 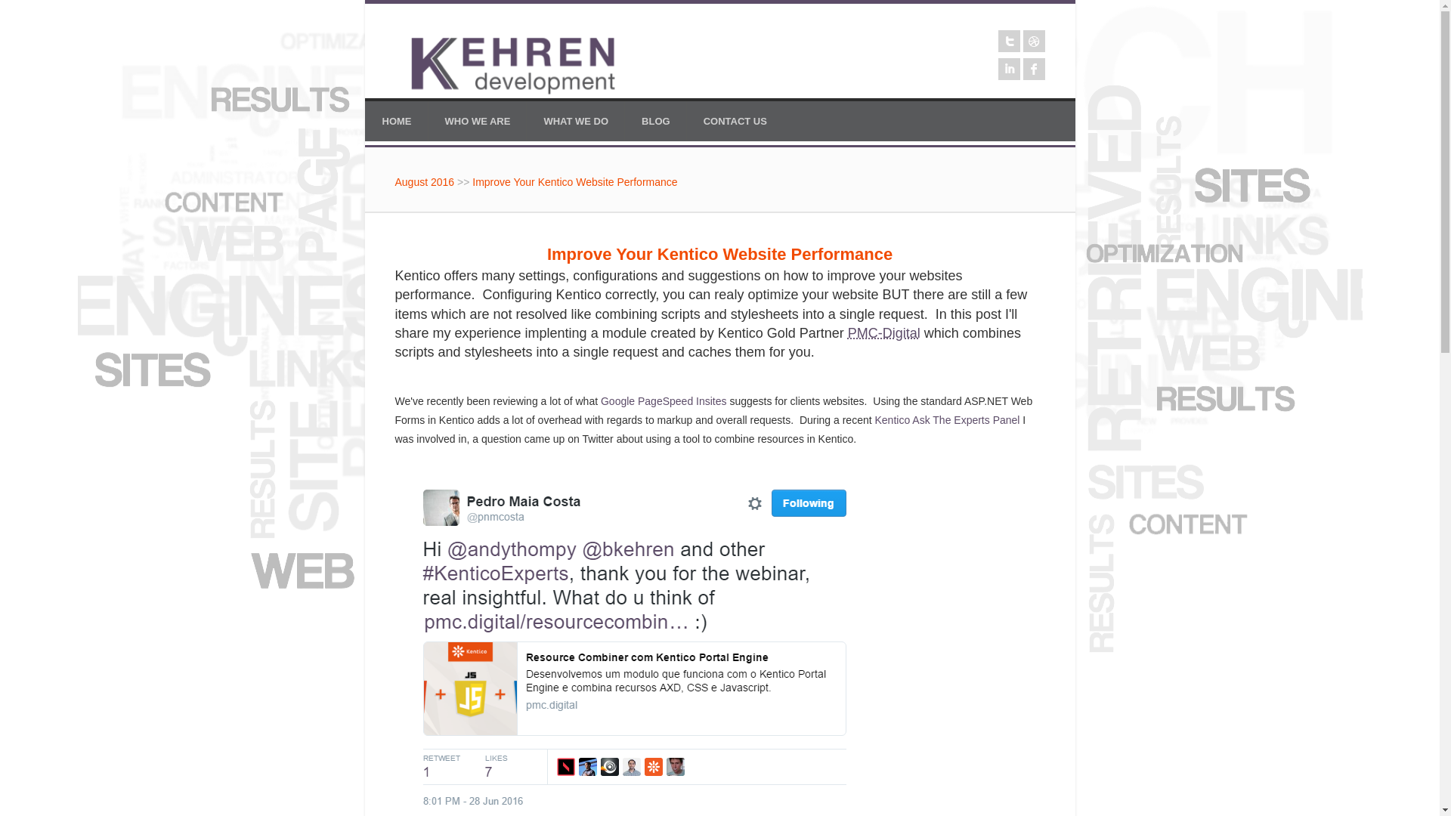 I want to click on BLOG, so click(x=656, y=121).